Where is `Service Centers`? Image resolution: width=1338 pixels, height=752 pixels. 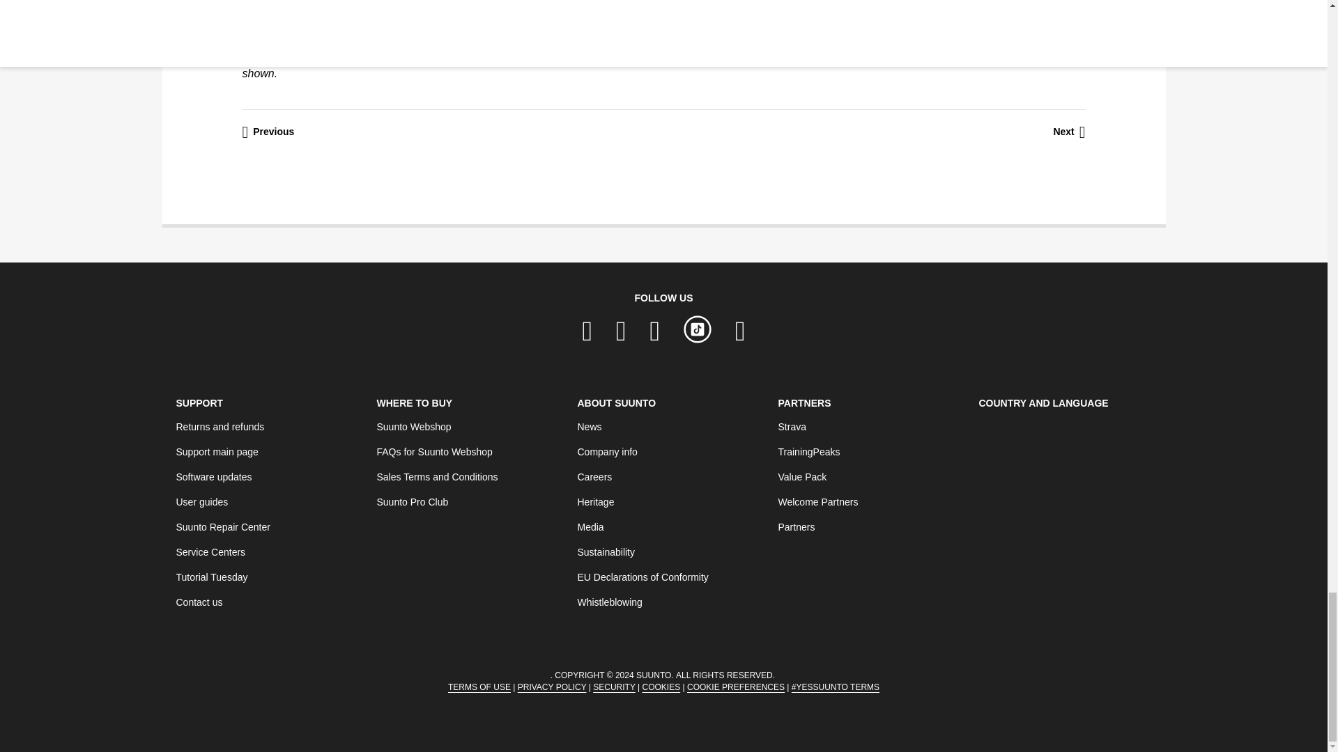
Service Centers is located at coordinates (210, 552).